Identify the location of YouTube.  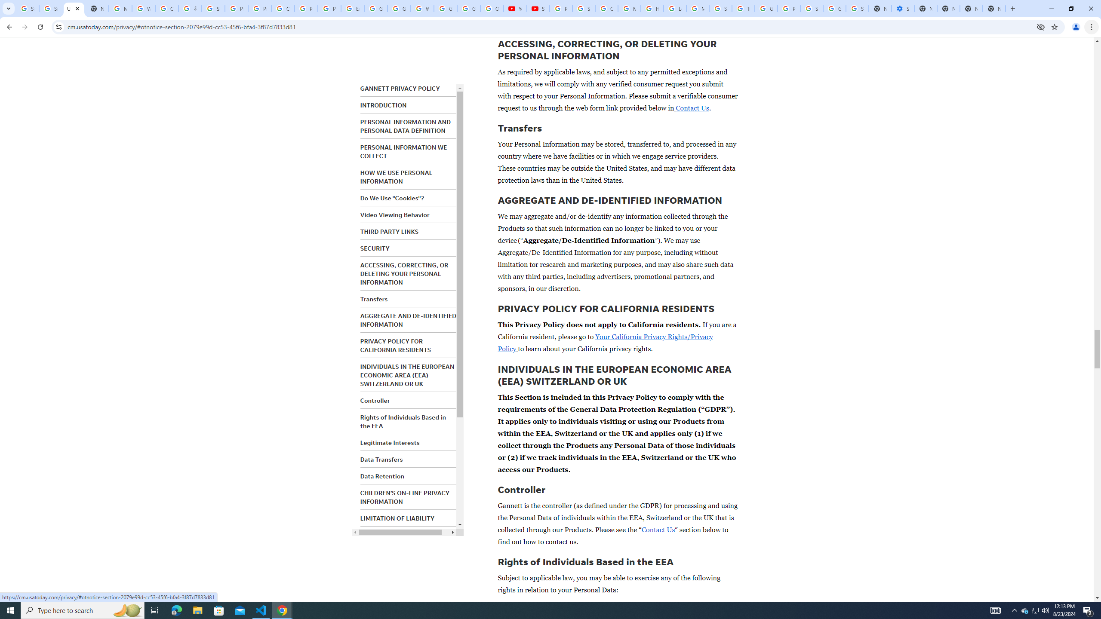
(515, 9).